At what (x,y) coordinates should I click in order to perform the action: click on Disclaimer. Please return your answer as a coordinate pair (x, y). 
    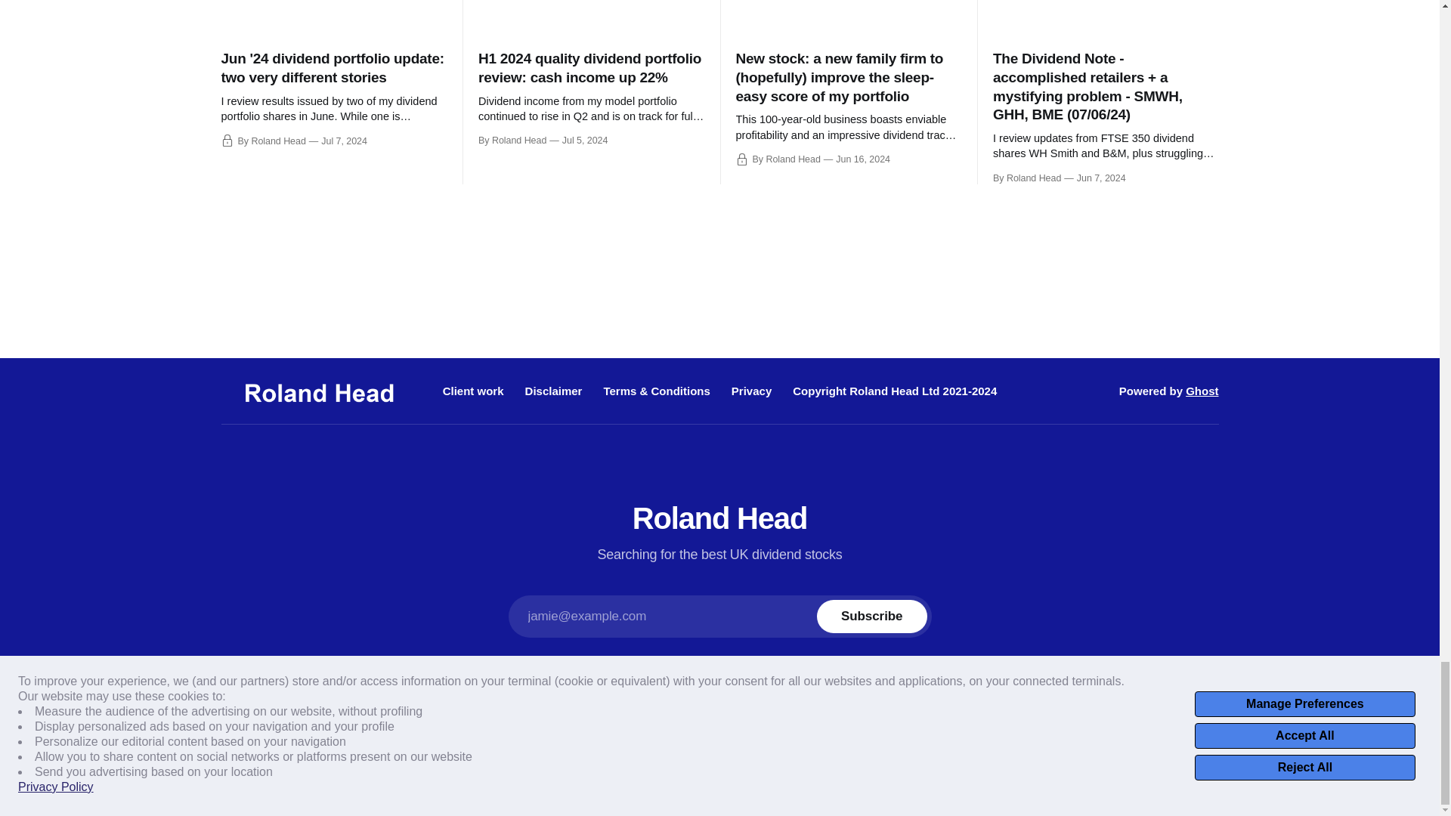
    Looking at the image, I should click on (554, 390).